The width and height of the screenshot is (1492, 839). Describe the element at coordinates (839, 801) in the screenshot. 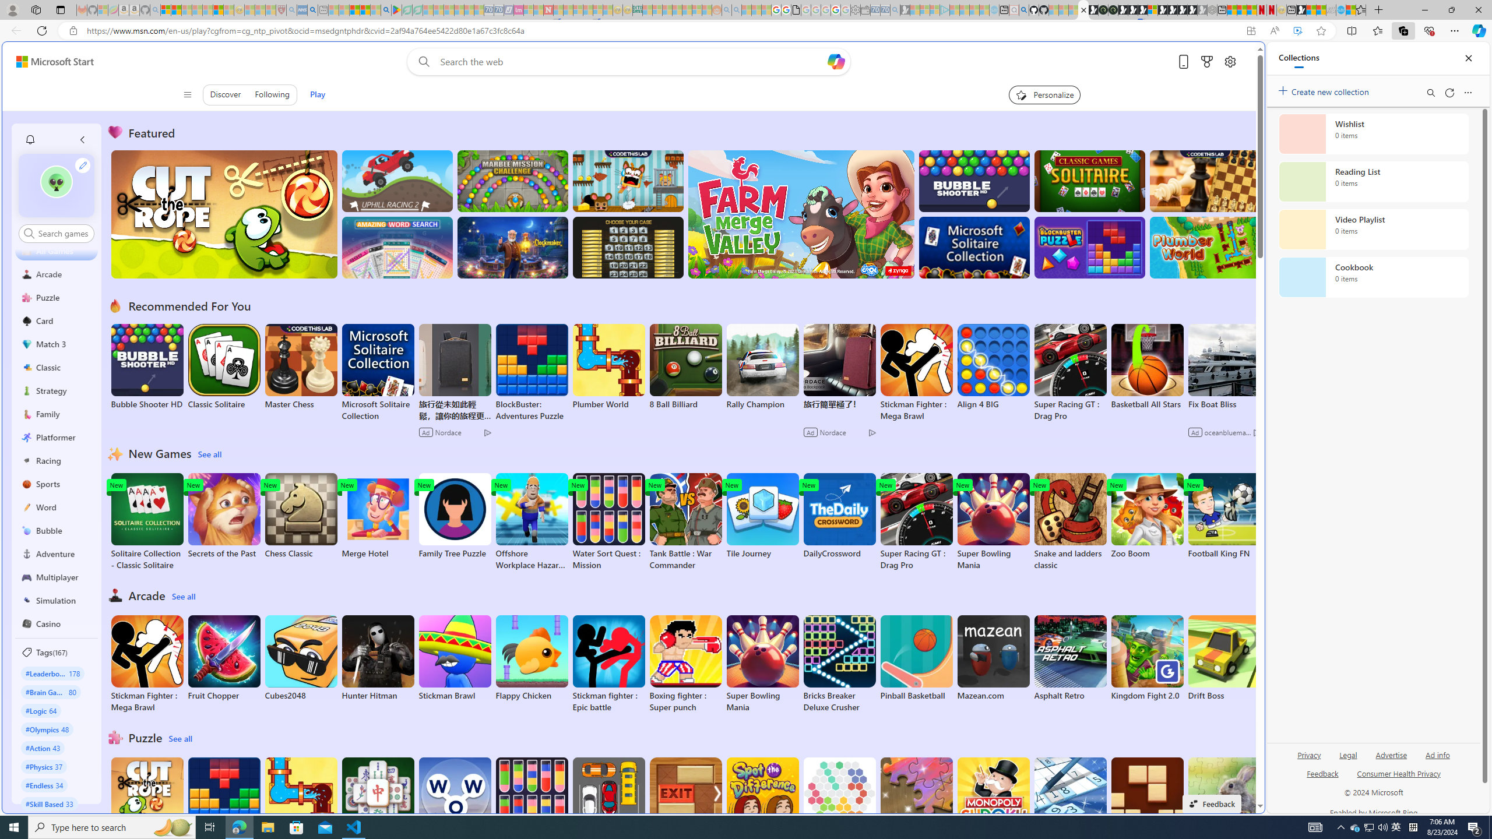

I see `HEX` at that location.